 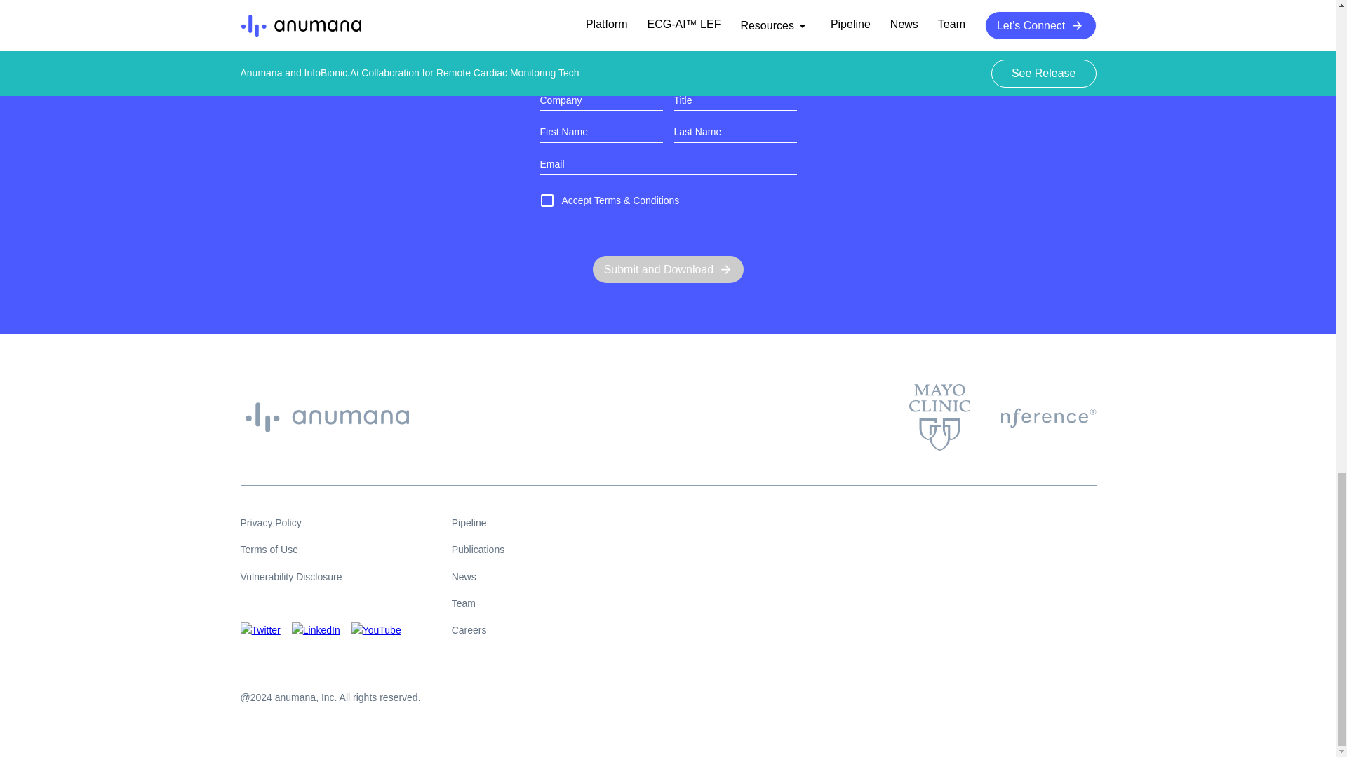 I want to click on Terms of Use, so click(x=320, y=550).